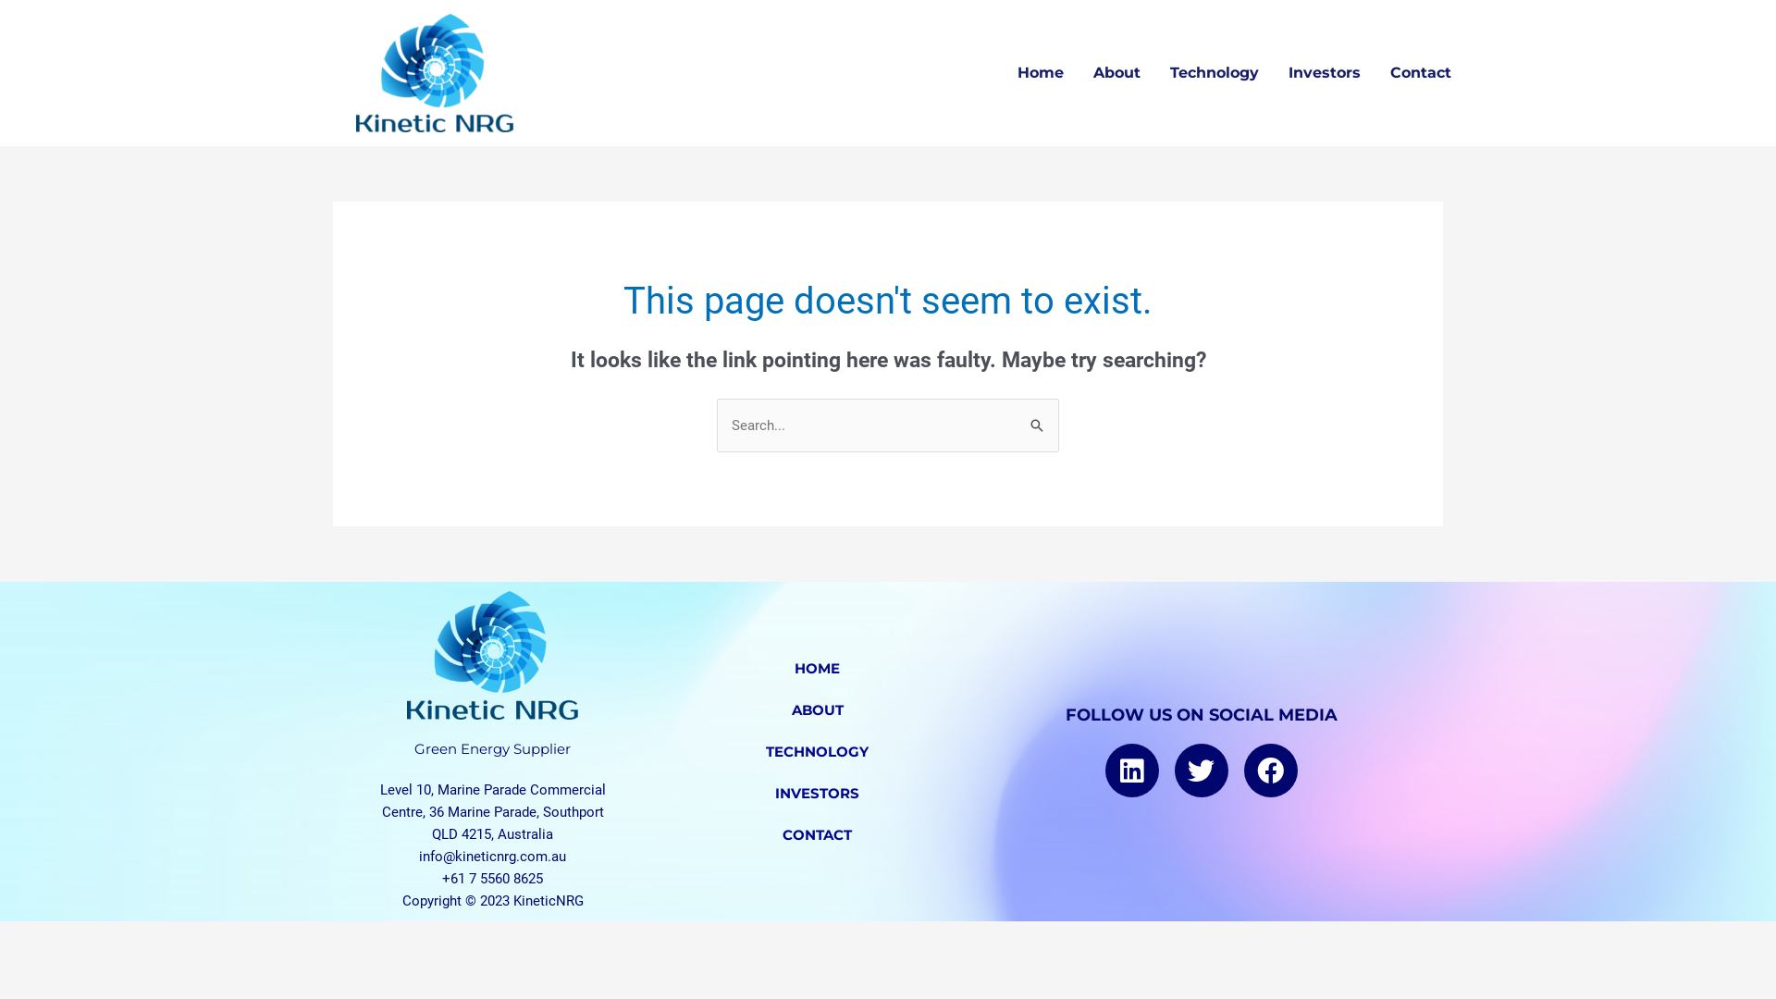 Image resolution: width=1776 pixels, height=999 pixels. What do you see at coordinates (1421, 73) in the screenshot?
I see `Contact` at bounding box center [1421, 73].